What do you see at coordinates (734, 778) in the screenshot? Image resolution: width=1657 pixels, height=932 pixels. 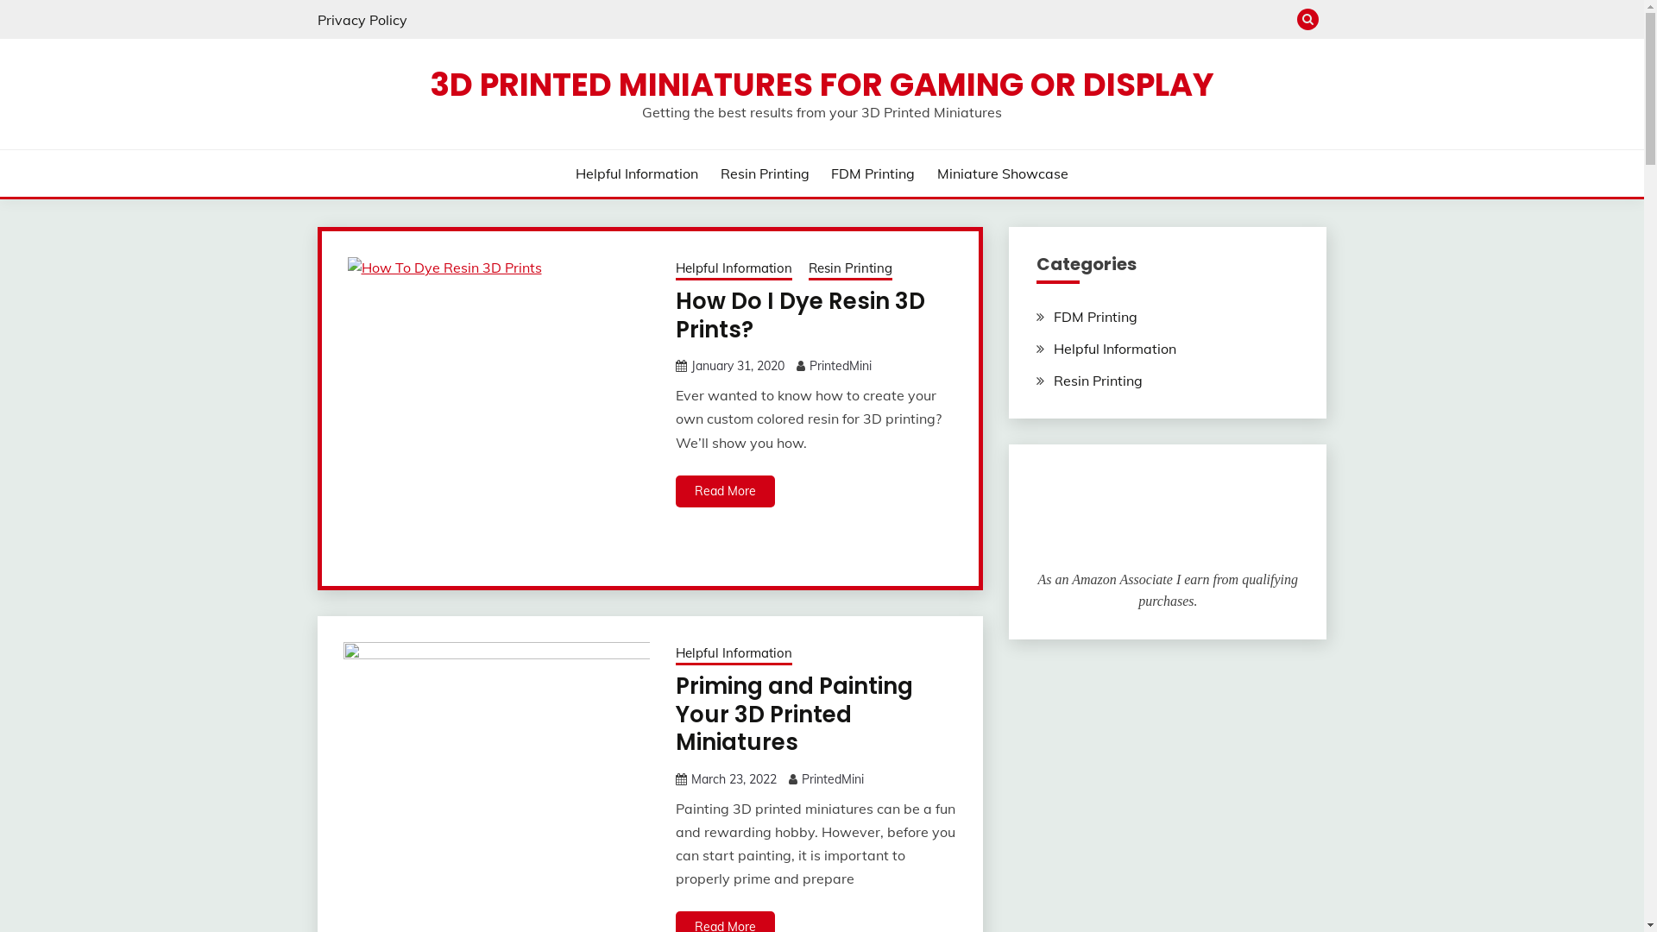 I see `March 23, 2022` at bounding box center [734, 778].